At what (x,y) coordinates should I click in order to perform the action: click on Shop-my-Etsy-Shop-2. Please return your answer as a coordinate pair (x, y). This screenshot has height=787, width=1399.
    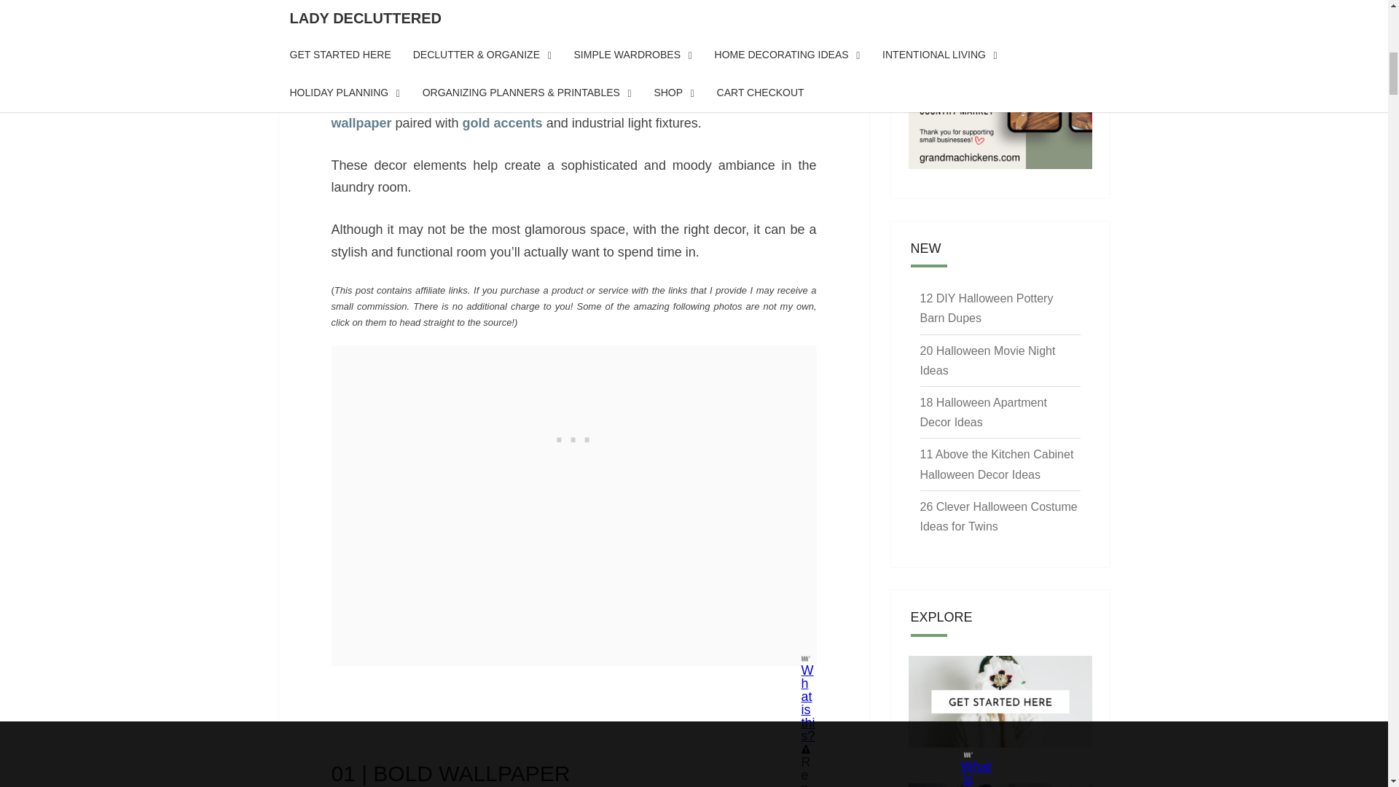
    Looking at the image, I should click on (1000, 169).